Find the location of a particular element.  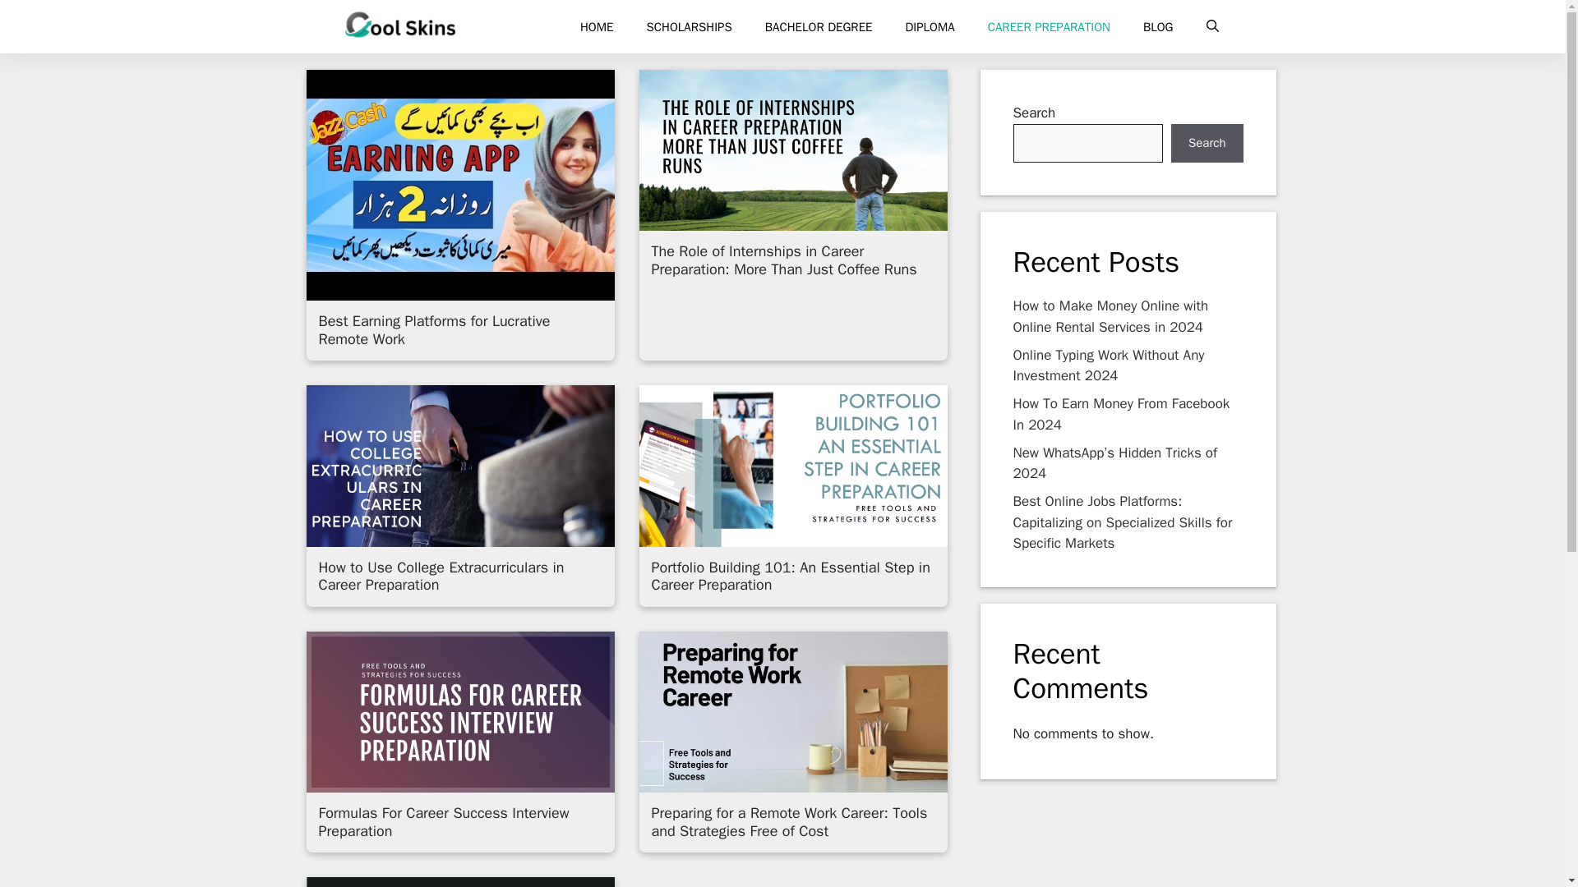

BACHELOR DEGREE is located at coordinates (819, 26).